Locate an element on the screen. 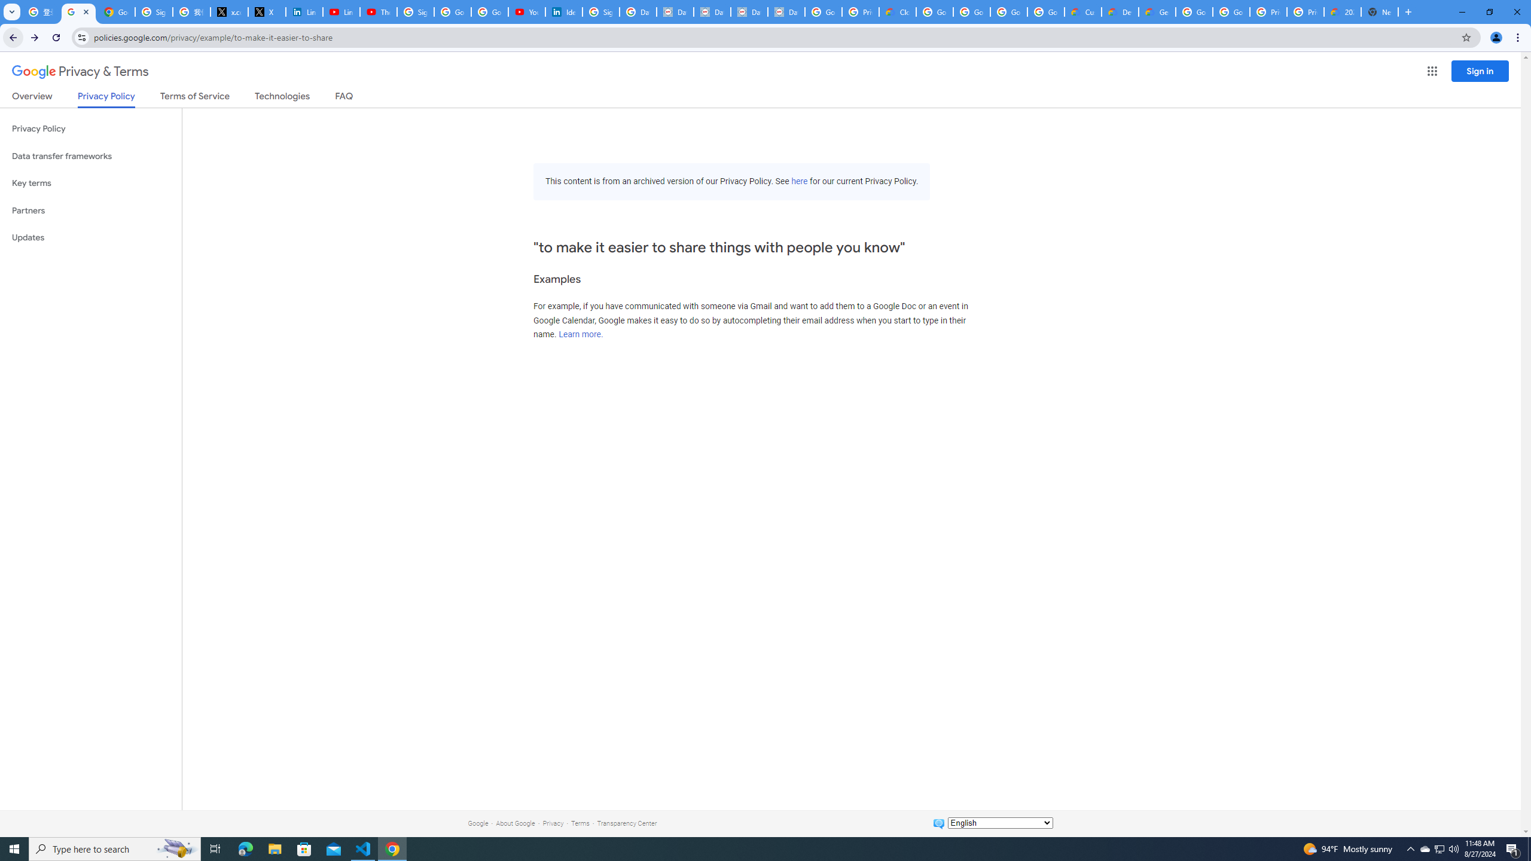 The height and width of the screenshot is (861, 1531). X is located at coordinates (267, 12).